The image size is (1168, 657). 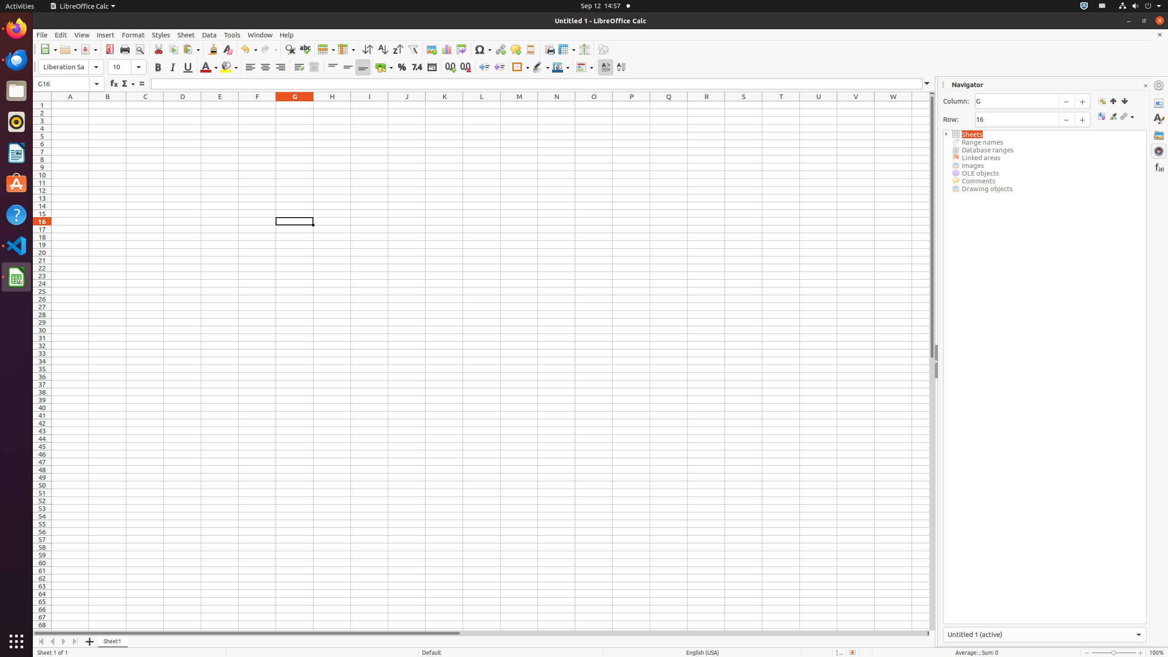 What do you see at coordinates (158, 68) in the screenshot?
I see `Bold` at bounding box center [158, 68].